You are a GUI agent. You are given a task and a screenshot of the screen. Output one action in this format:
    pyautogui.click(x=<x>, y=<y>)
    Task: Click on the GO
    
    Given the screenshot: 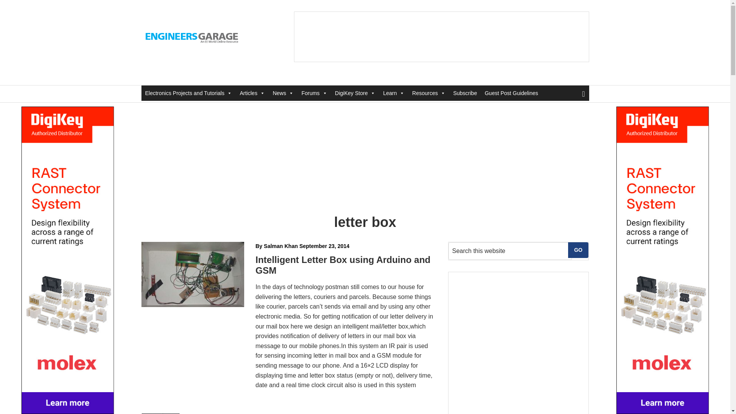 What is the action you would take?
    pyautogui.click(x=578, y=250)
    